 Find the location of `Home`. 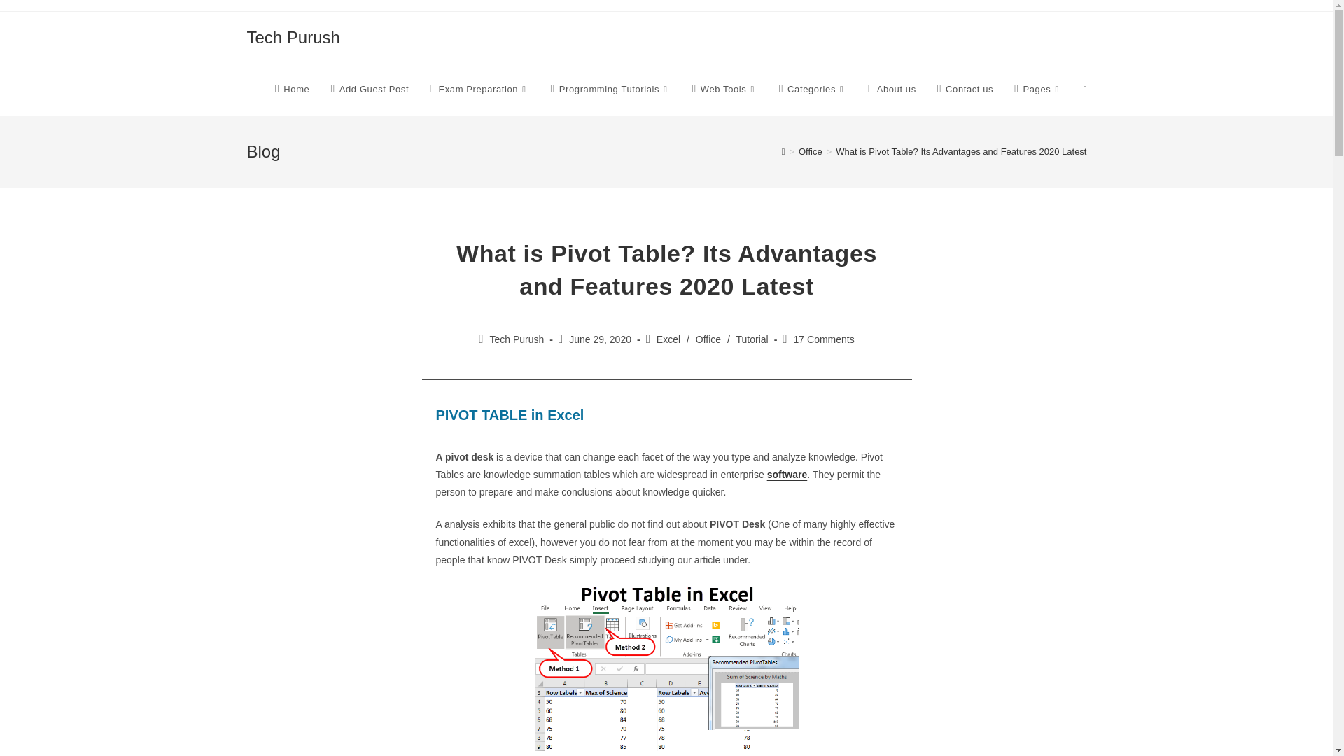

Home is located at coordinates (292, 90).